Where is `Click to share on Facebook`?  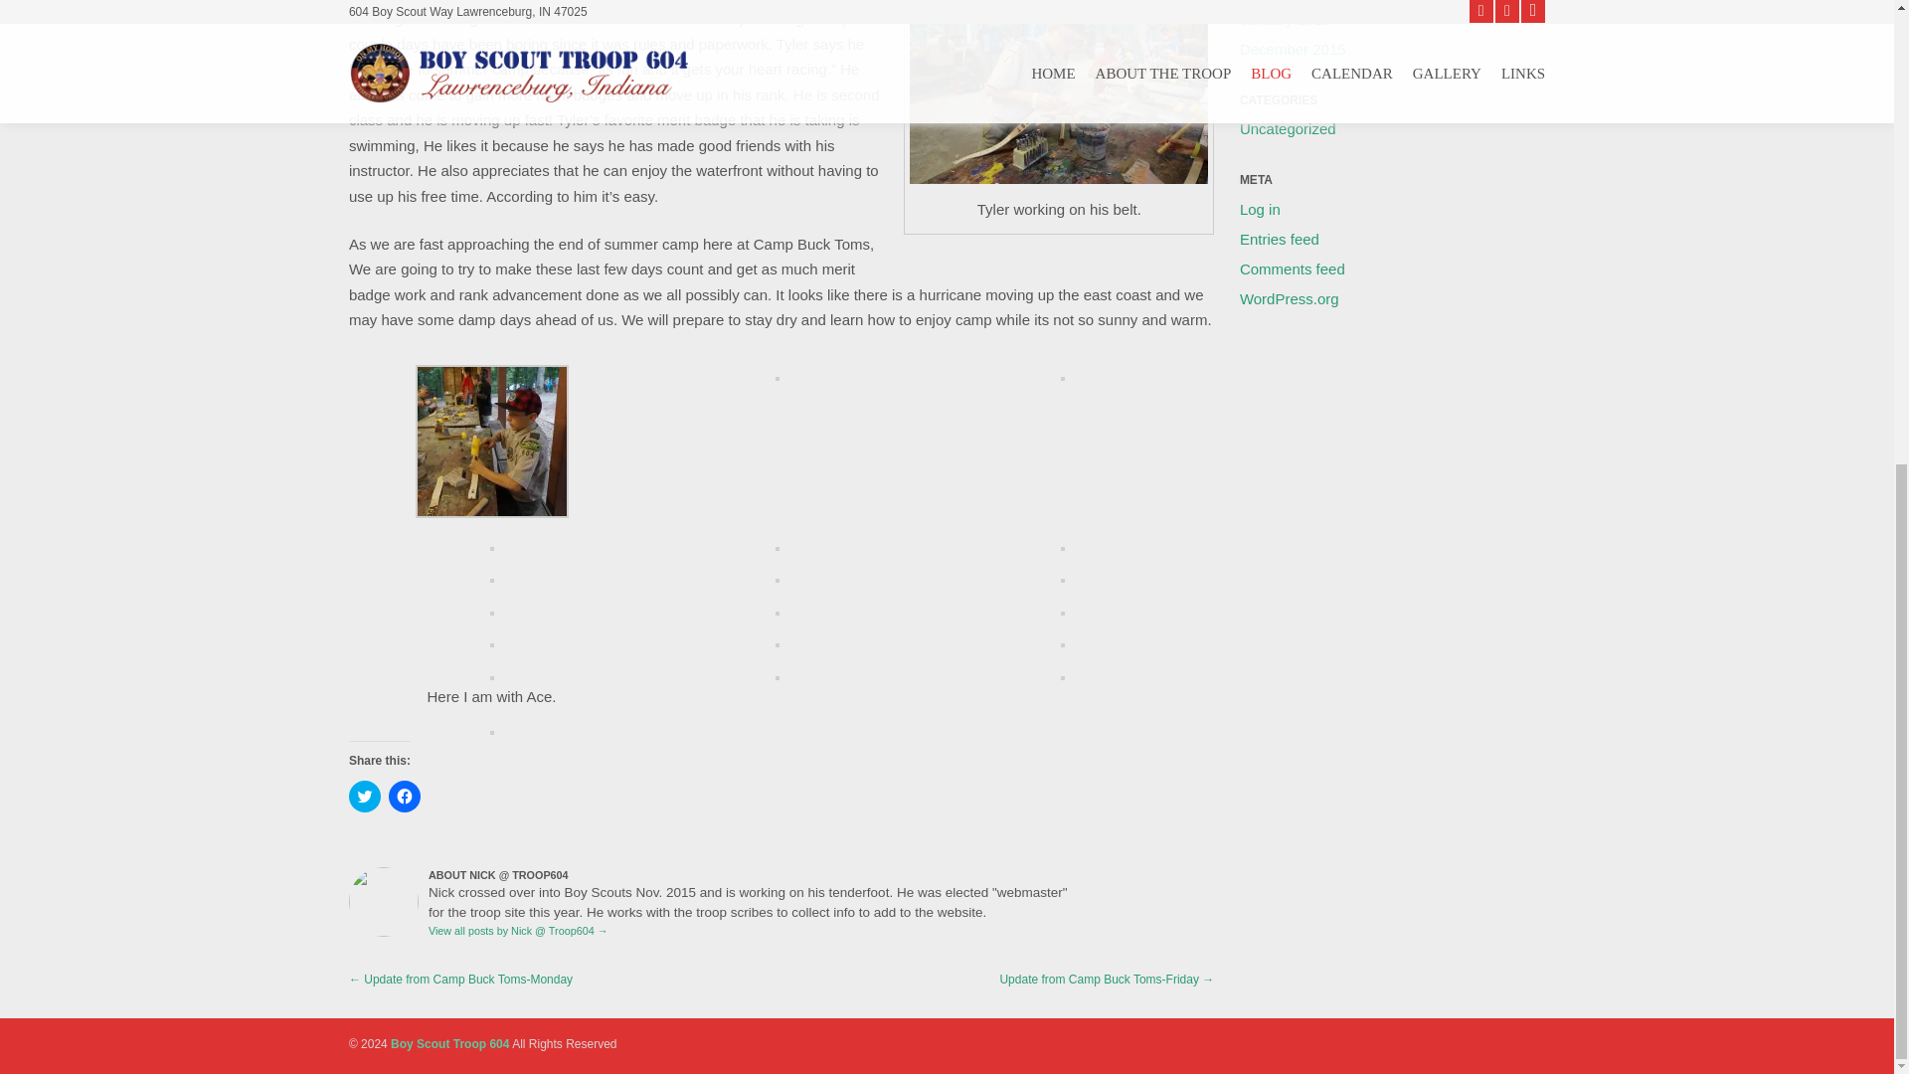 Click to share on Facebook is located at coordinates (404, 796).